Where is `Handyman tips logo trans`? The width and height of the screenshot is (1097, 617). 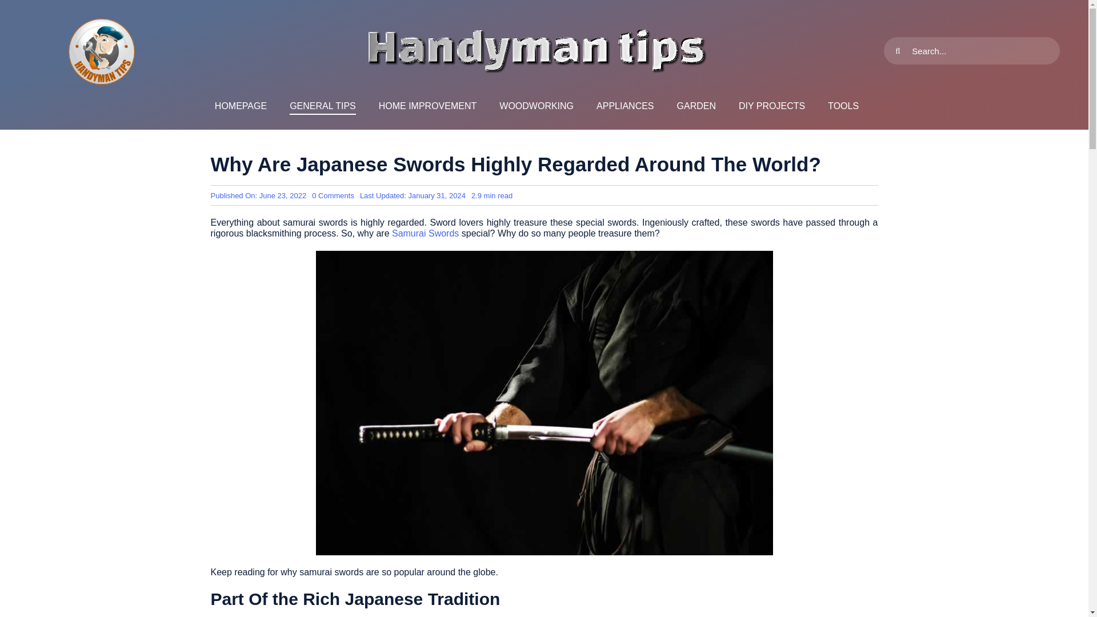
Handyman tips logo trans is located at coordinates (102, 50).